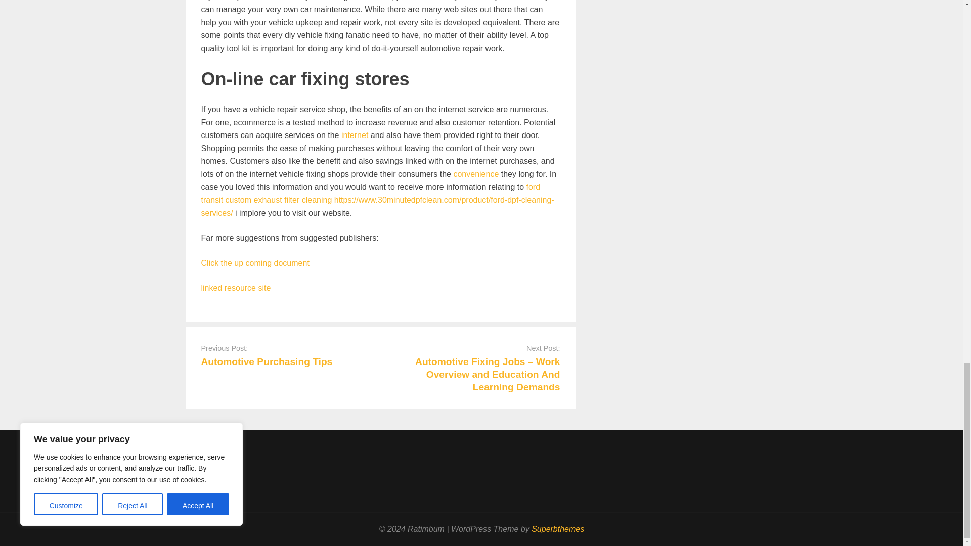 The width and height of the screenshot is (971, 546). I want to click on linked resource site, so click(236, 287).